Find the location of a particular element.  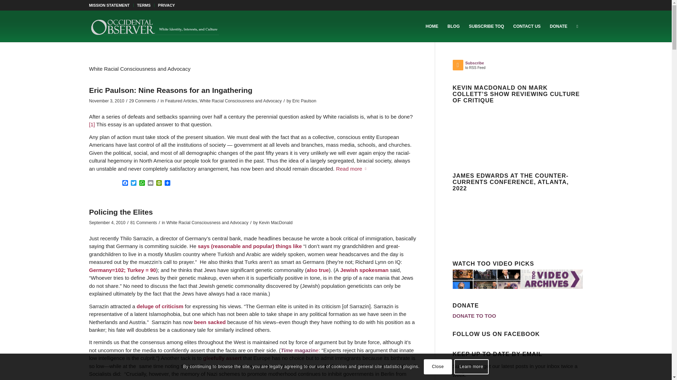

Facebook is located at coordinates (125, 183).